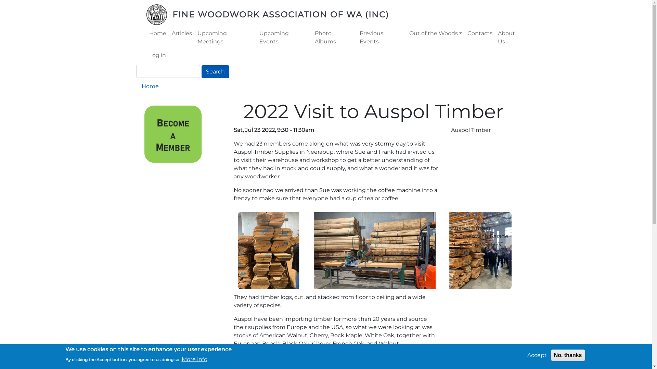  What do you see at coordinates (568, 355) in the screenshot?
I see `No, thanks` at bounding box center [568, 355].